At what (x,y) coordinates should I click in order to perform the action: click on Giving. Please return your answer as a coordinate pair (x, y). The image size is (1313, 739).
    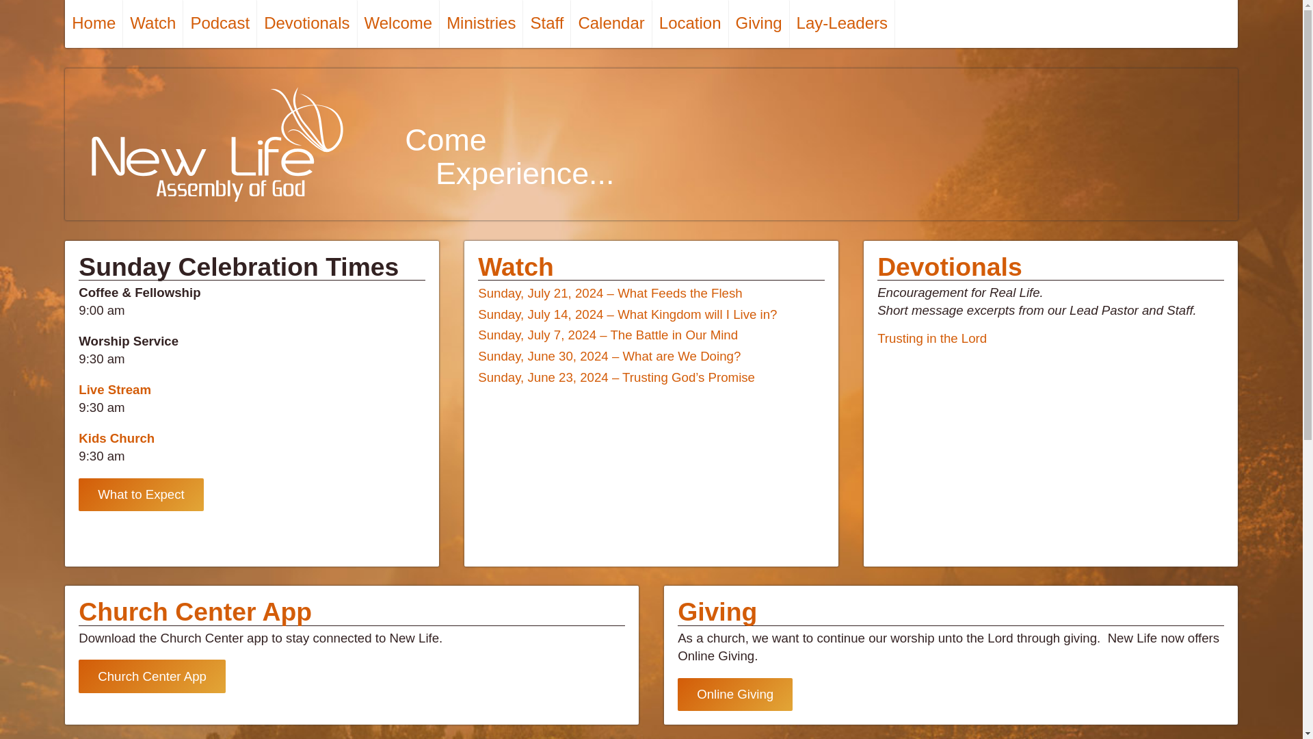
    Looking at the image, I should click on (717, 611).